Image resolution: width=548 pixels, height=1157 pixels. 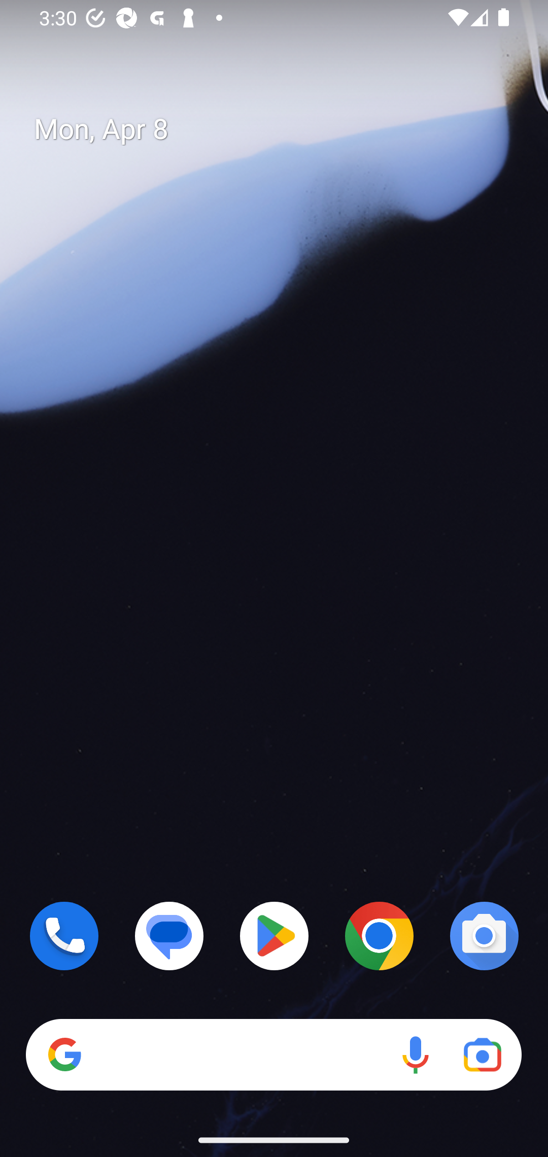 What do you see at coordinates (169, 936) in the screenshot?
I see `Messages` at bounding box center [169, 936].